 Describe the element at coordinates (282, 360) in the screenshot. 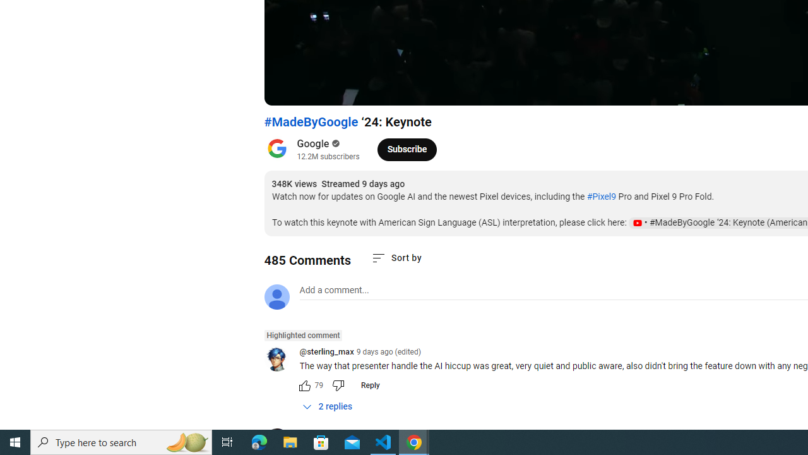

I see `@sterling_max` at that location.